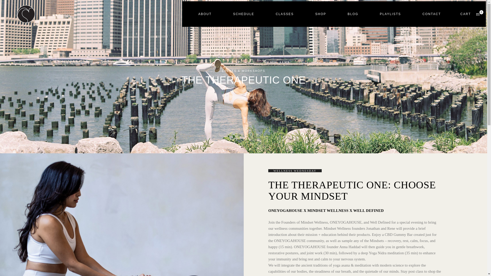 Image resolution: width=491 pixels, height=276 pixels. Describe the element at coordinates (353, 14) in the screenshot. I see `CONTACT` at that location.